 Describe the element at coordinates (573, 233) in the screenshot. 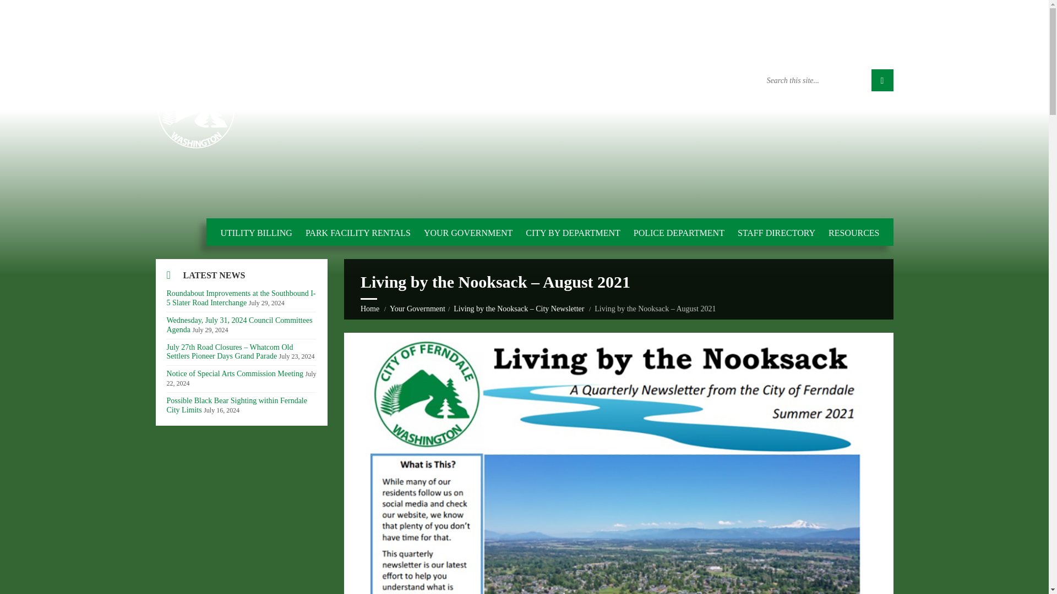

I see `CITY BY DEPARTMENT` at that location.